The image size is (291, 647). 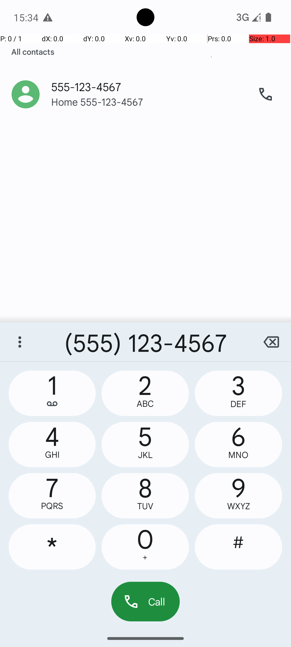 What do you see at coordinates (145, 602) in the screenshot?
I see `Call` at bounding box center [145, 602].